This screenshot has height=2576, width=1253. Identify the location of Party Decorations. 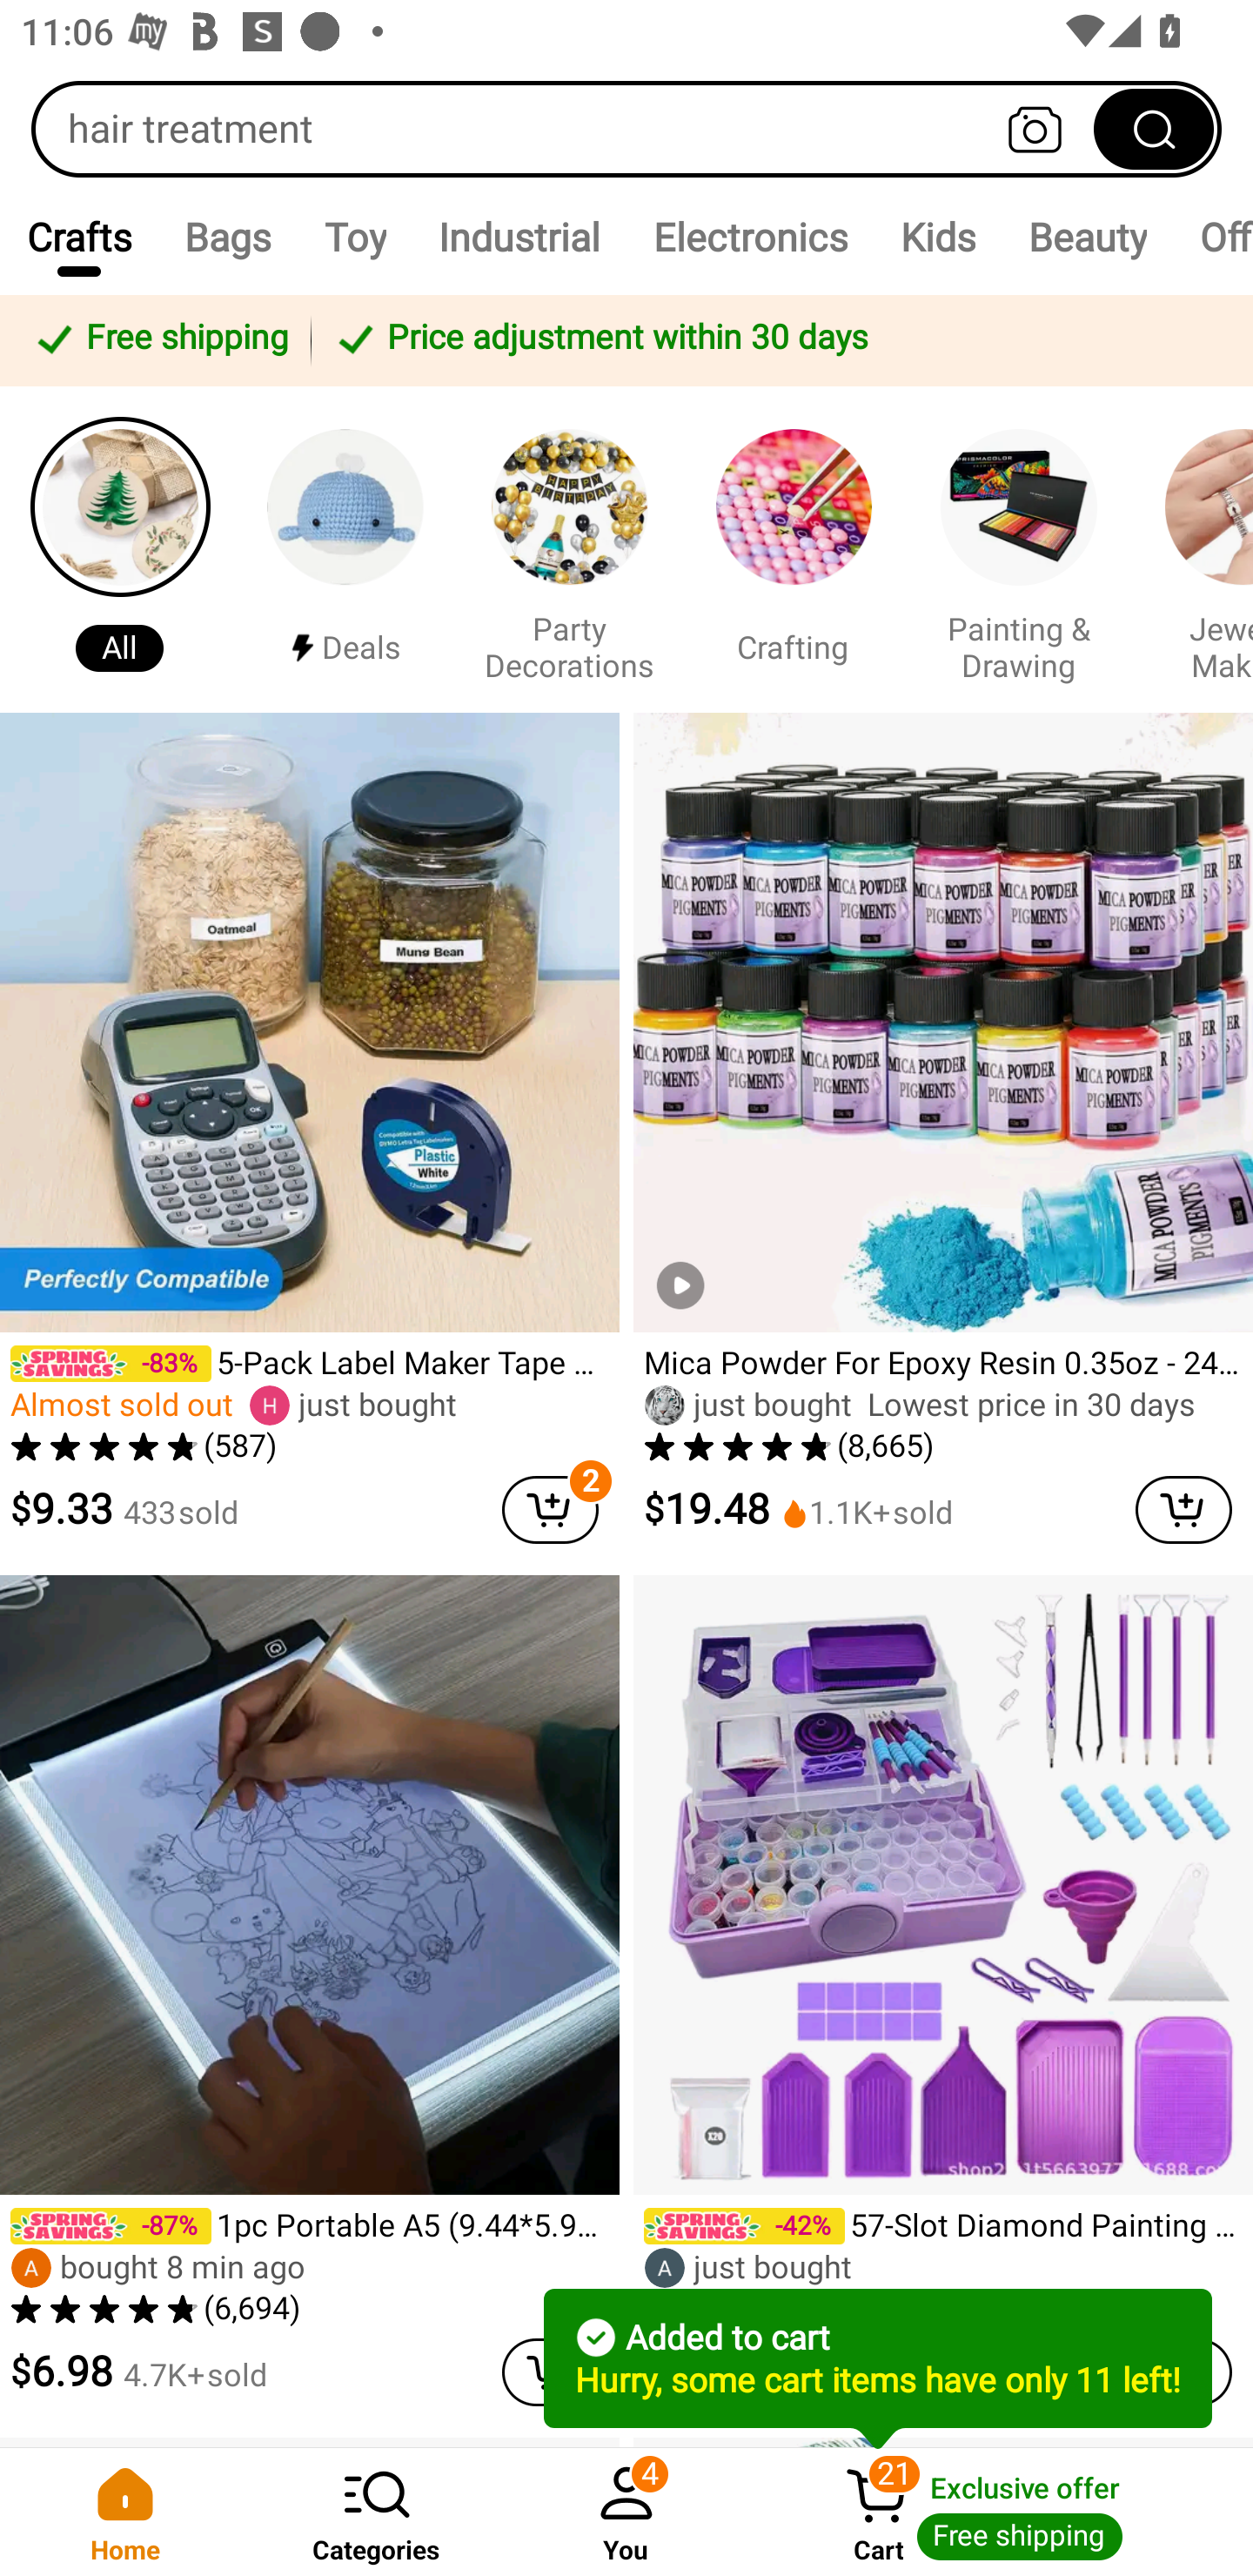
(569, 548).